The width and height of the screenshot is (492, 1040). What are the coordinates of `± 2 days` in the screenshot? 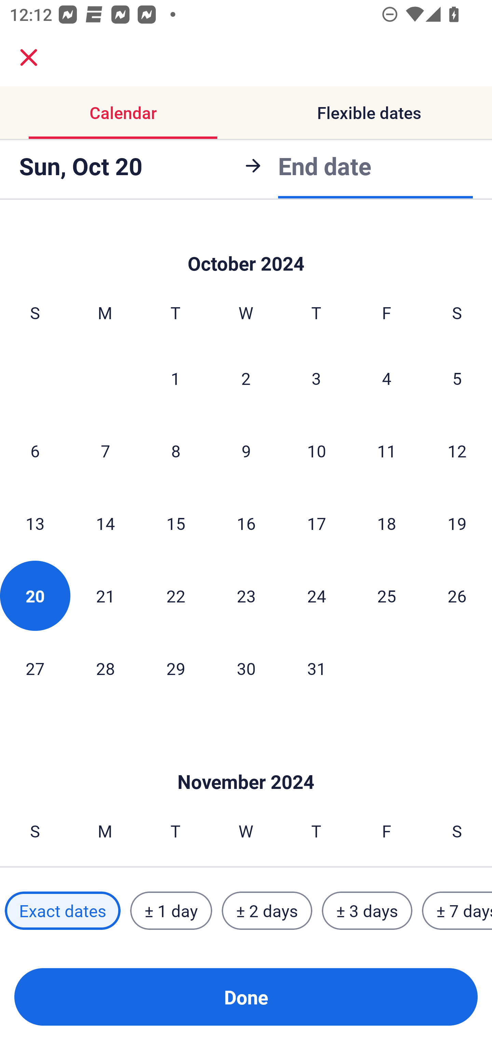 It's located at (267, 910).